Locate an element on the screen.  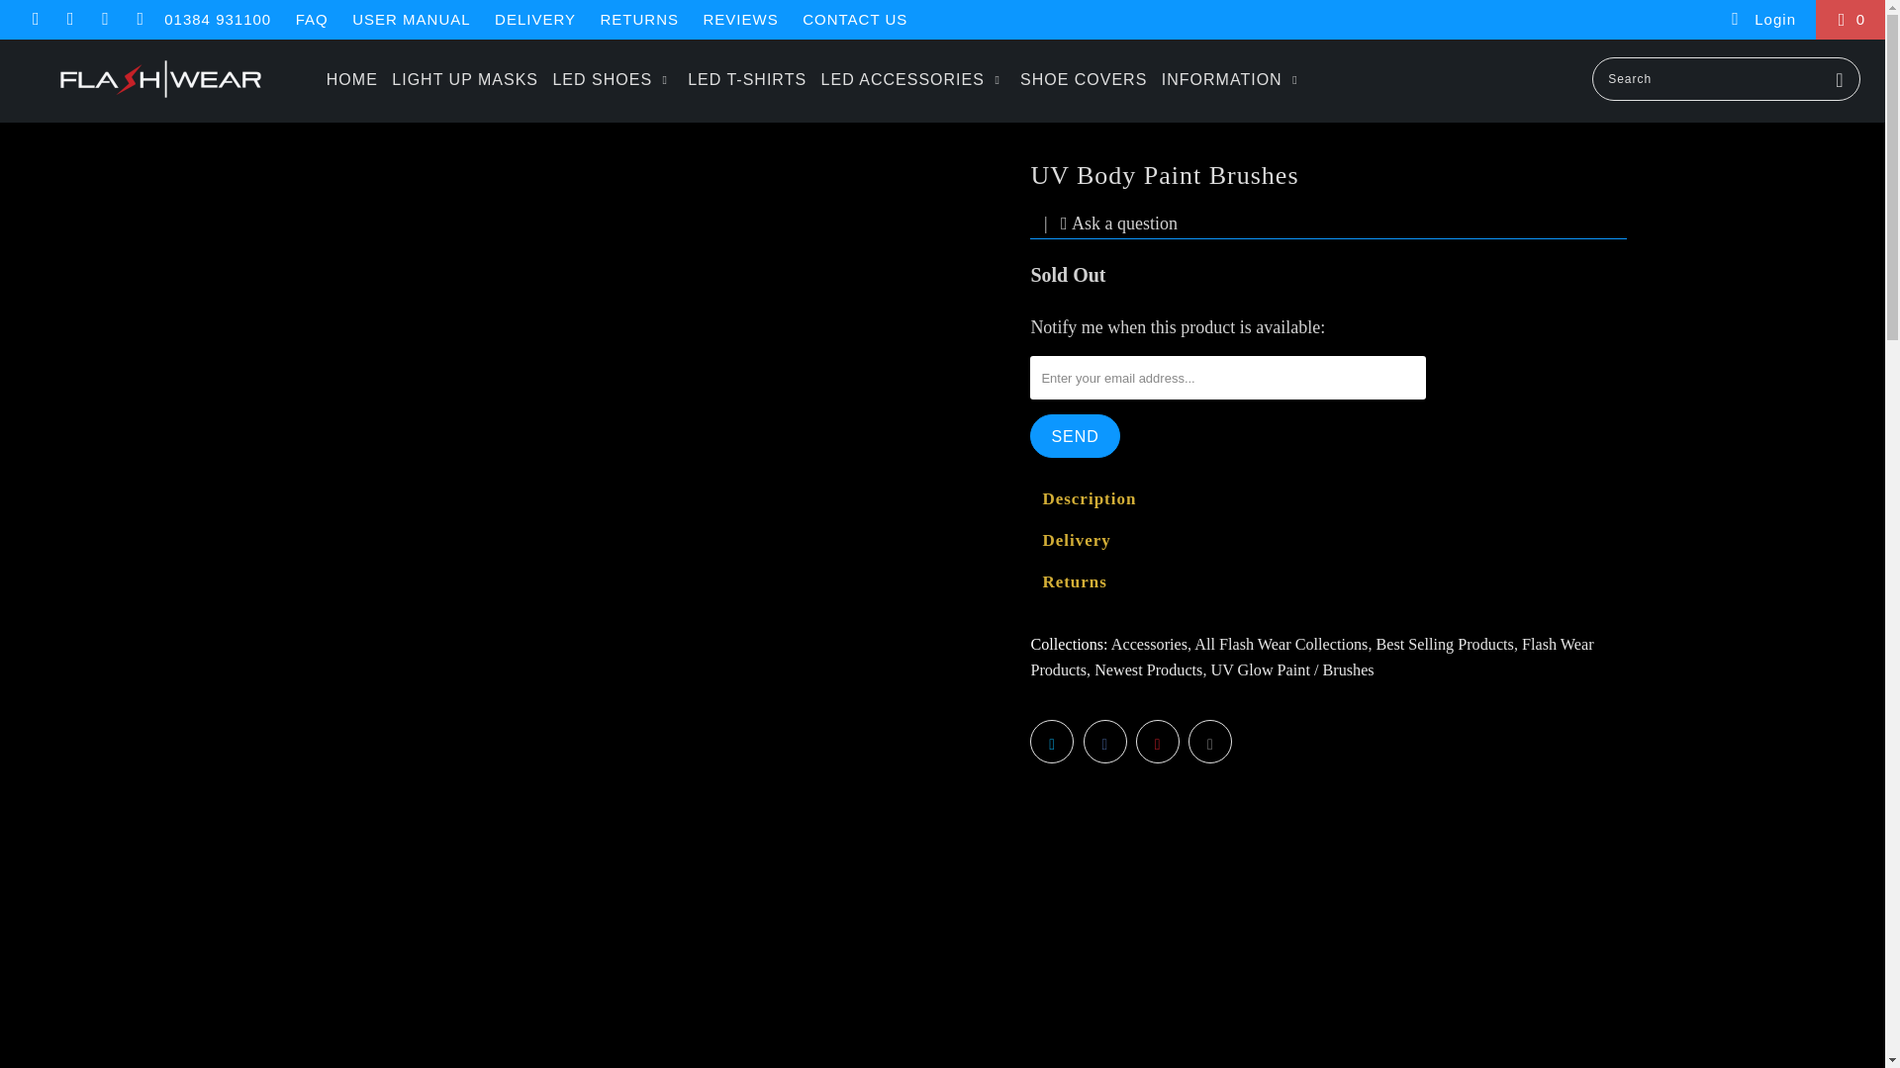
Flash Wear on Instagram is located at coordinates (103, 20).